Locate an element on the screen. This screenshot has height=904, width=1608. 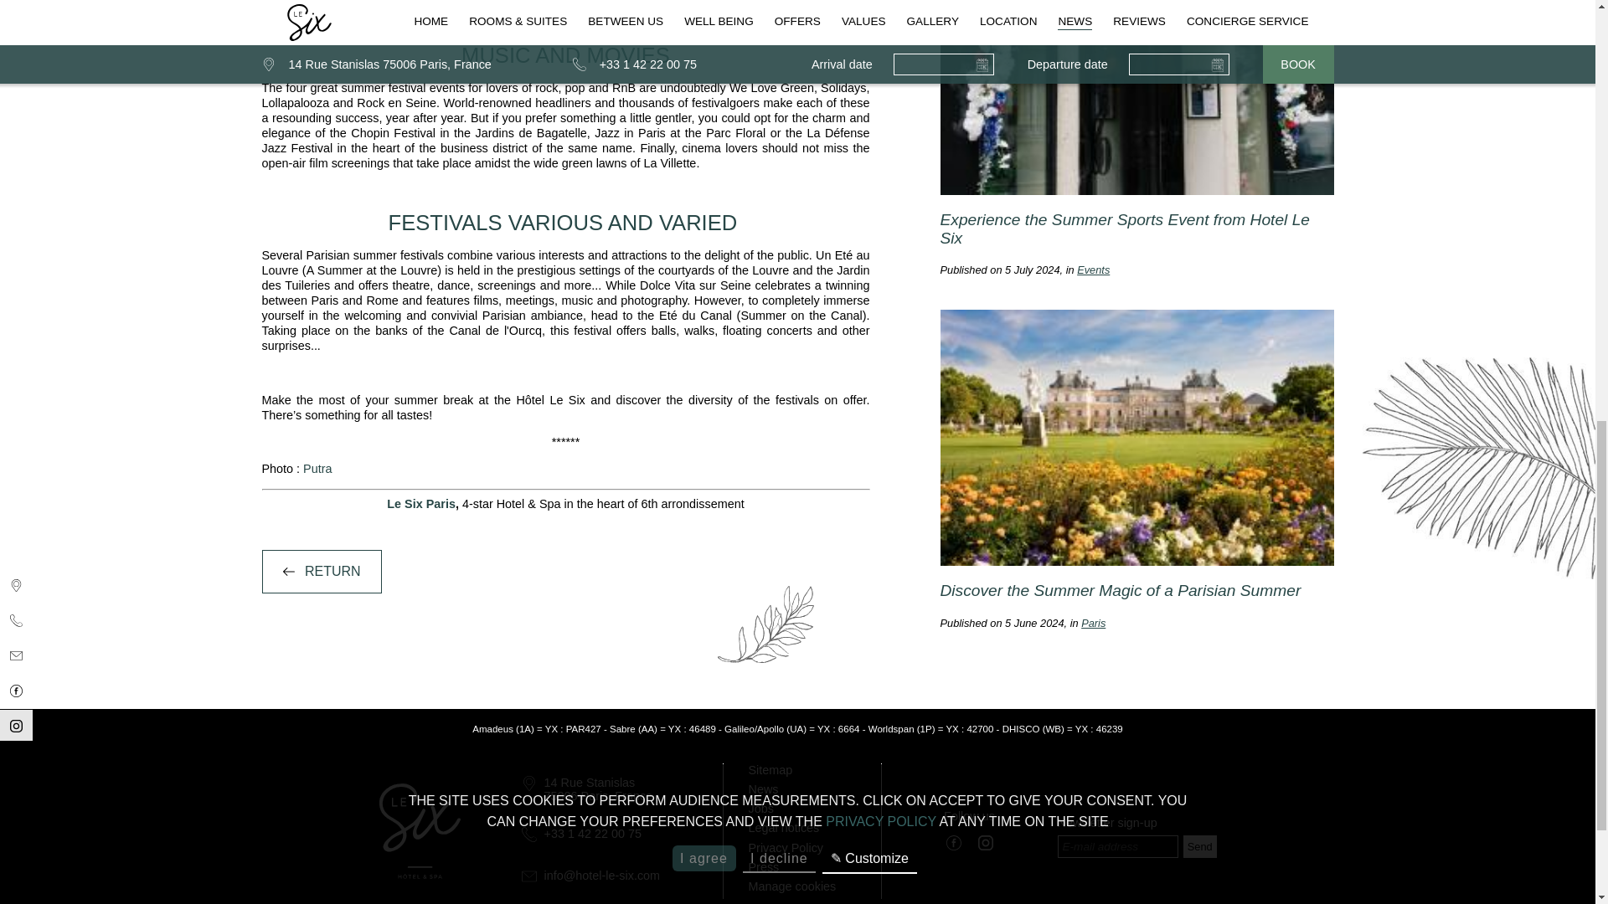
Le Six Paris is located at coordinates (420, 504).